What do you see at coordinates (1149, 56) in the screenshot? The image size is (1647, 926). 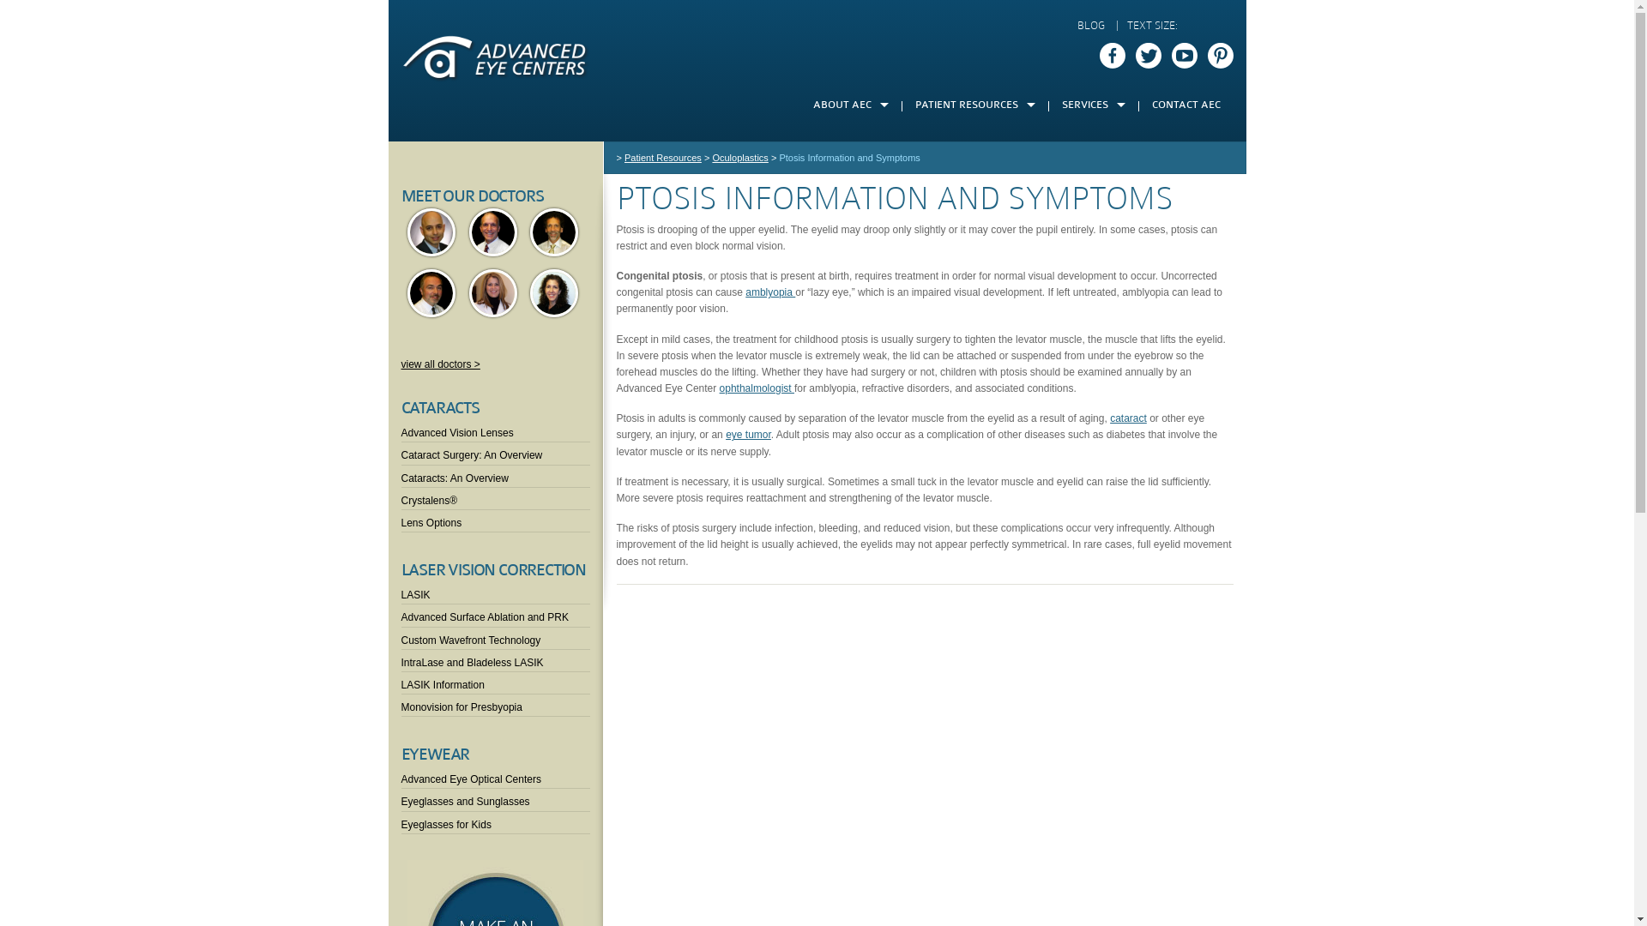 I see `Twitter` at bounding box center [1149, 56].